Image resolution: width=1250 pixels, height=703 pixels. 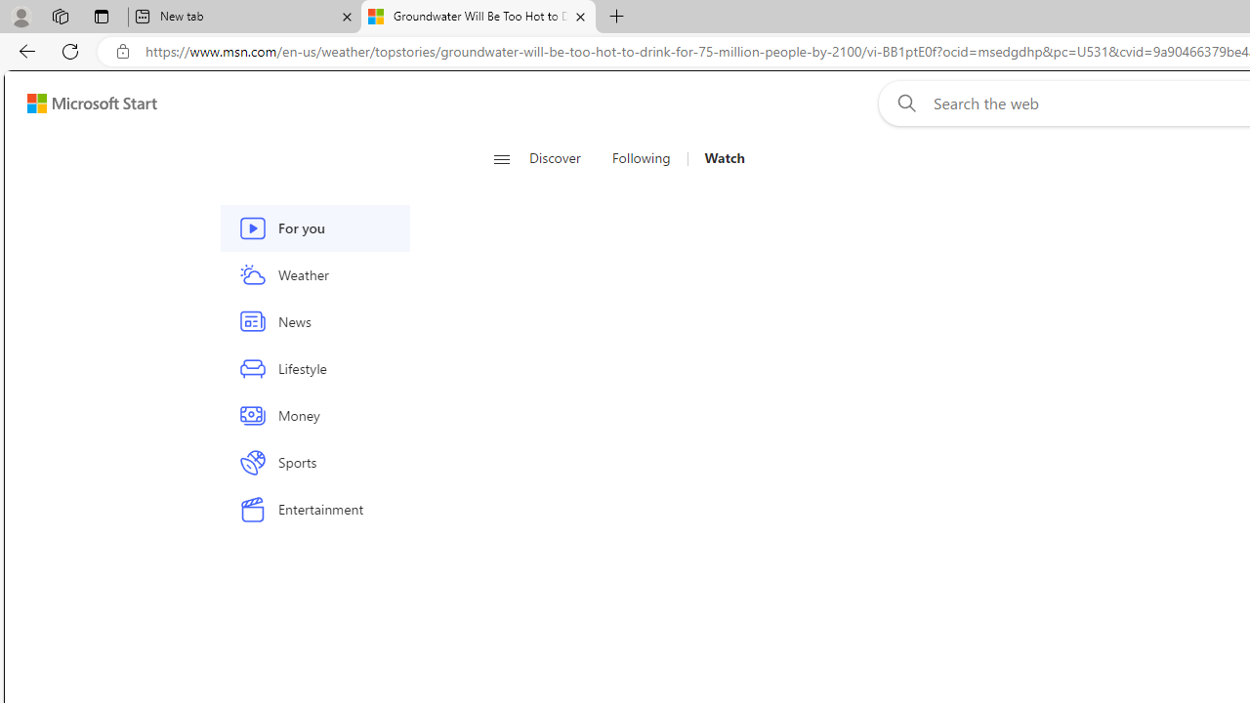 I want to click on Open navigation menu, so click(x=501, y=158).